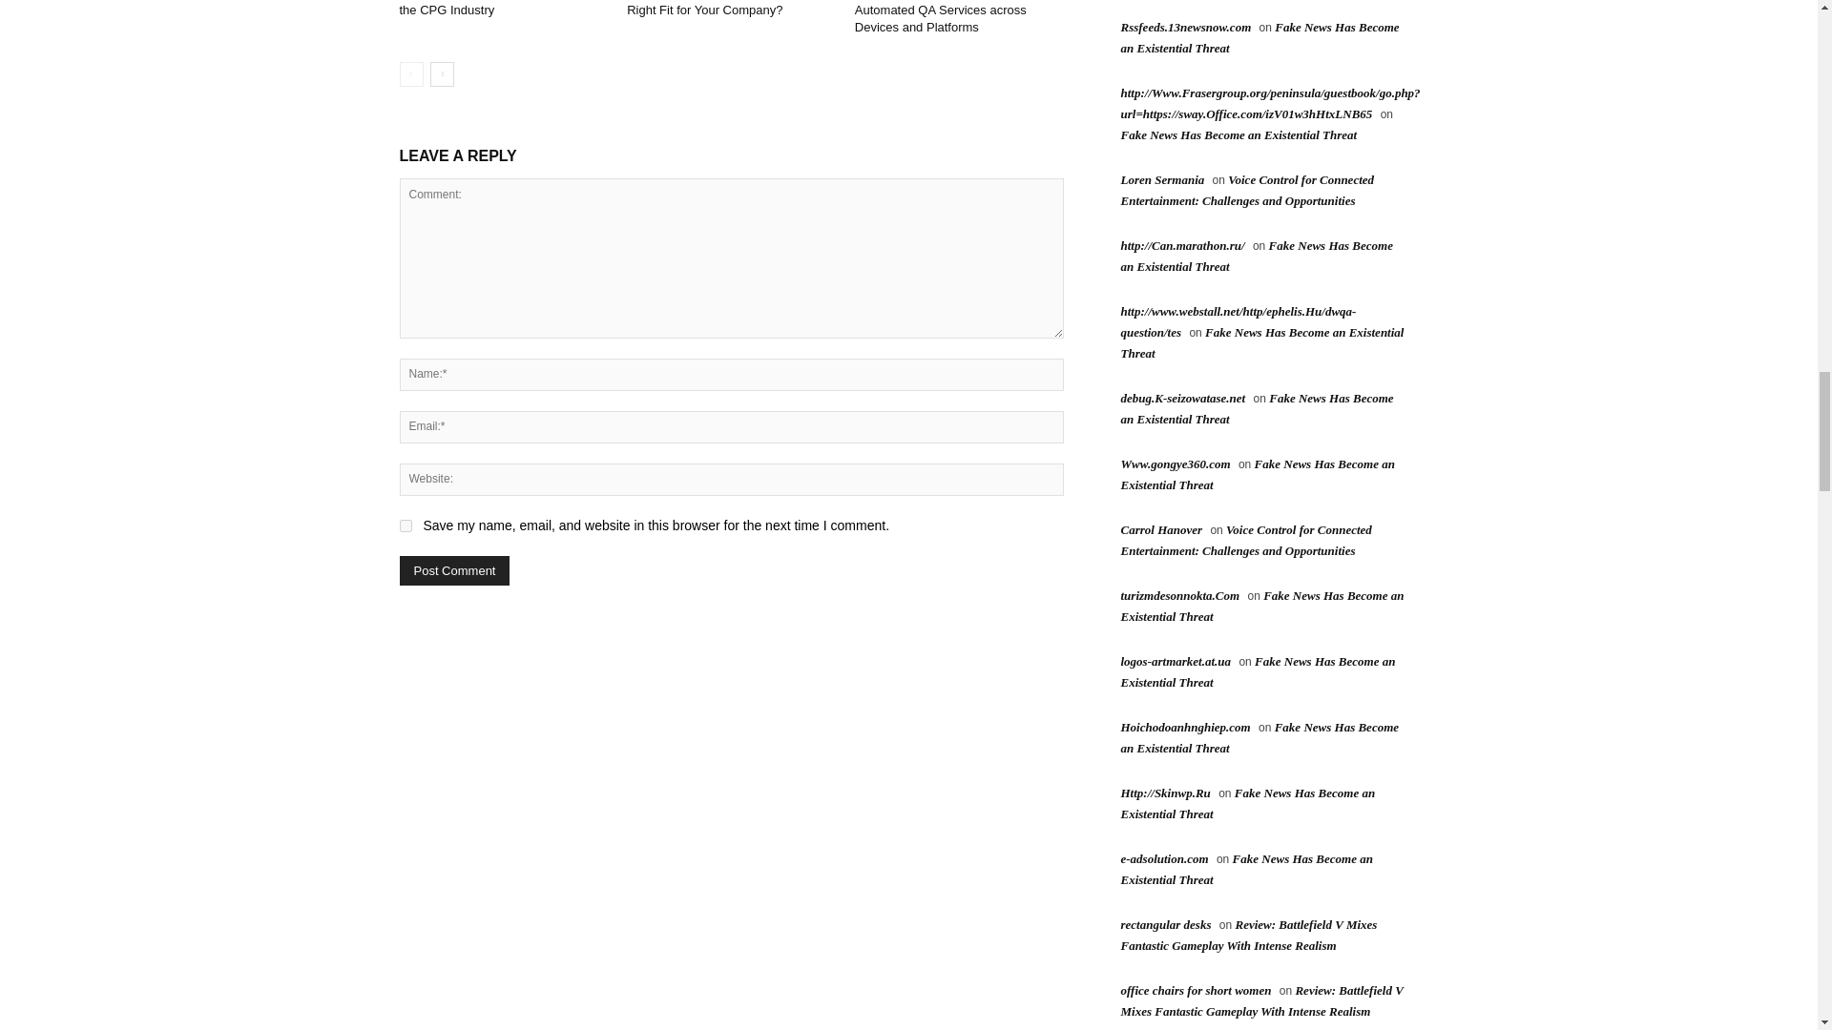 This screenshot has height=1030, width=1832. I want to click on yes, so click(405, 526).